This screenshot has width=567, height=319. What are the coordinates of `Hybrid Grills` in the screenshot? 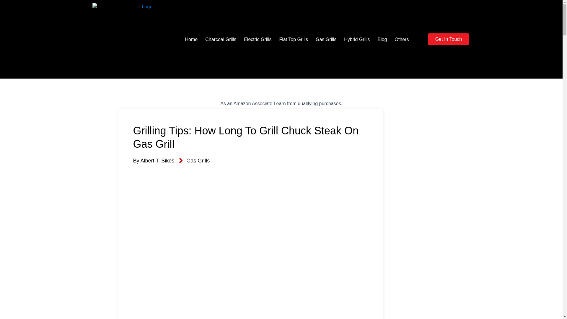 It's located at (357, 39).